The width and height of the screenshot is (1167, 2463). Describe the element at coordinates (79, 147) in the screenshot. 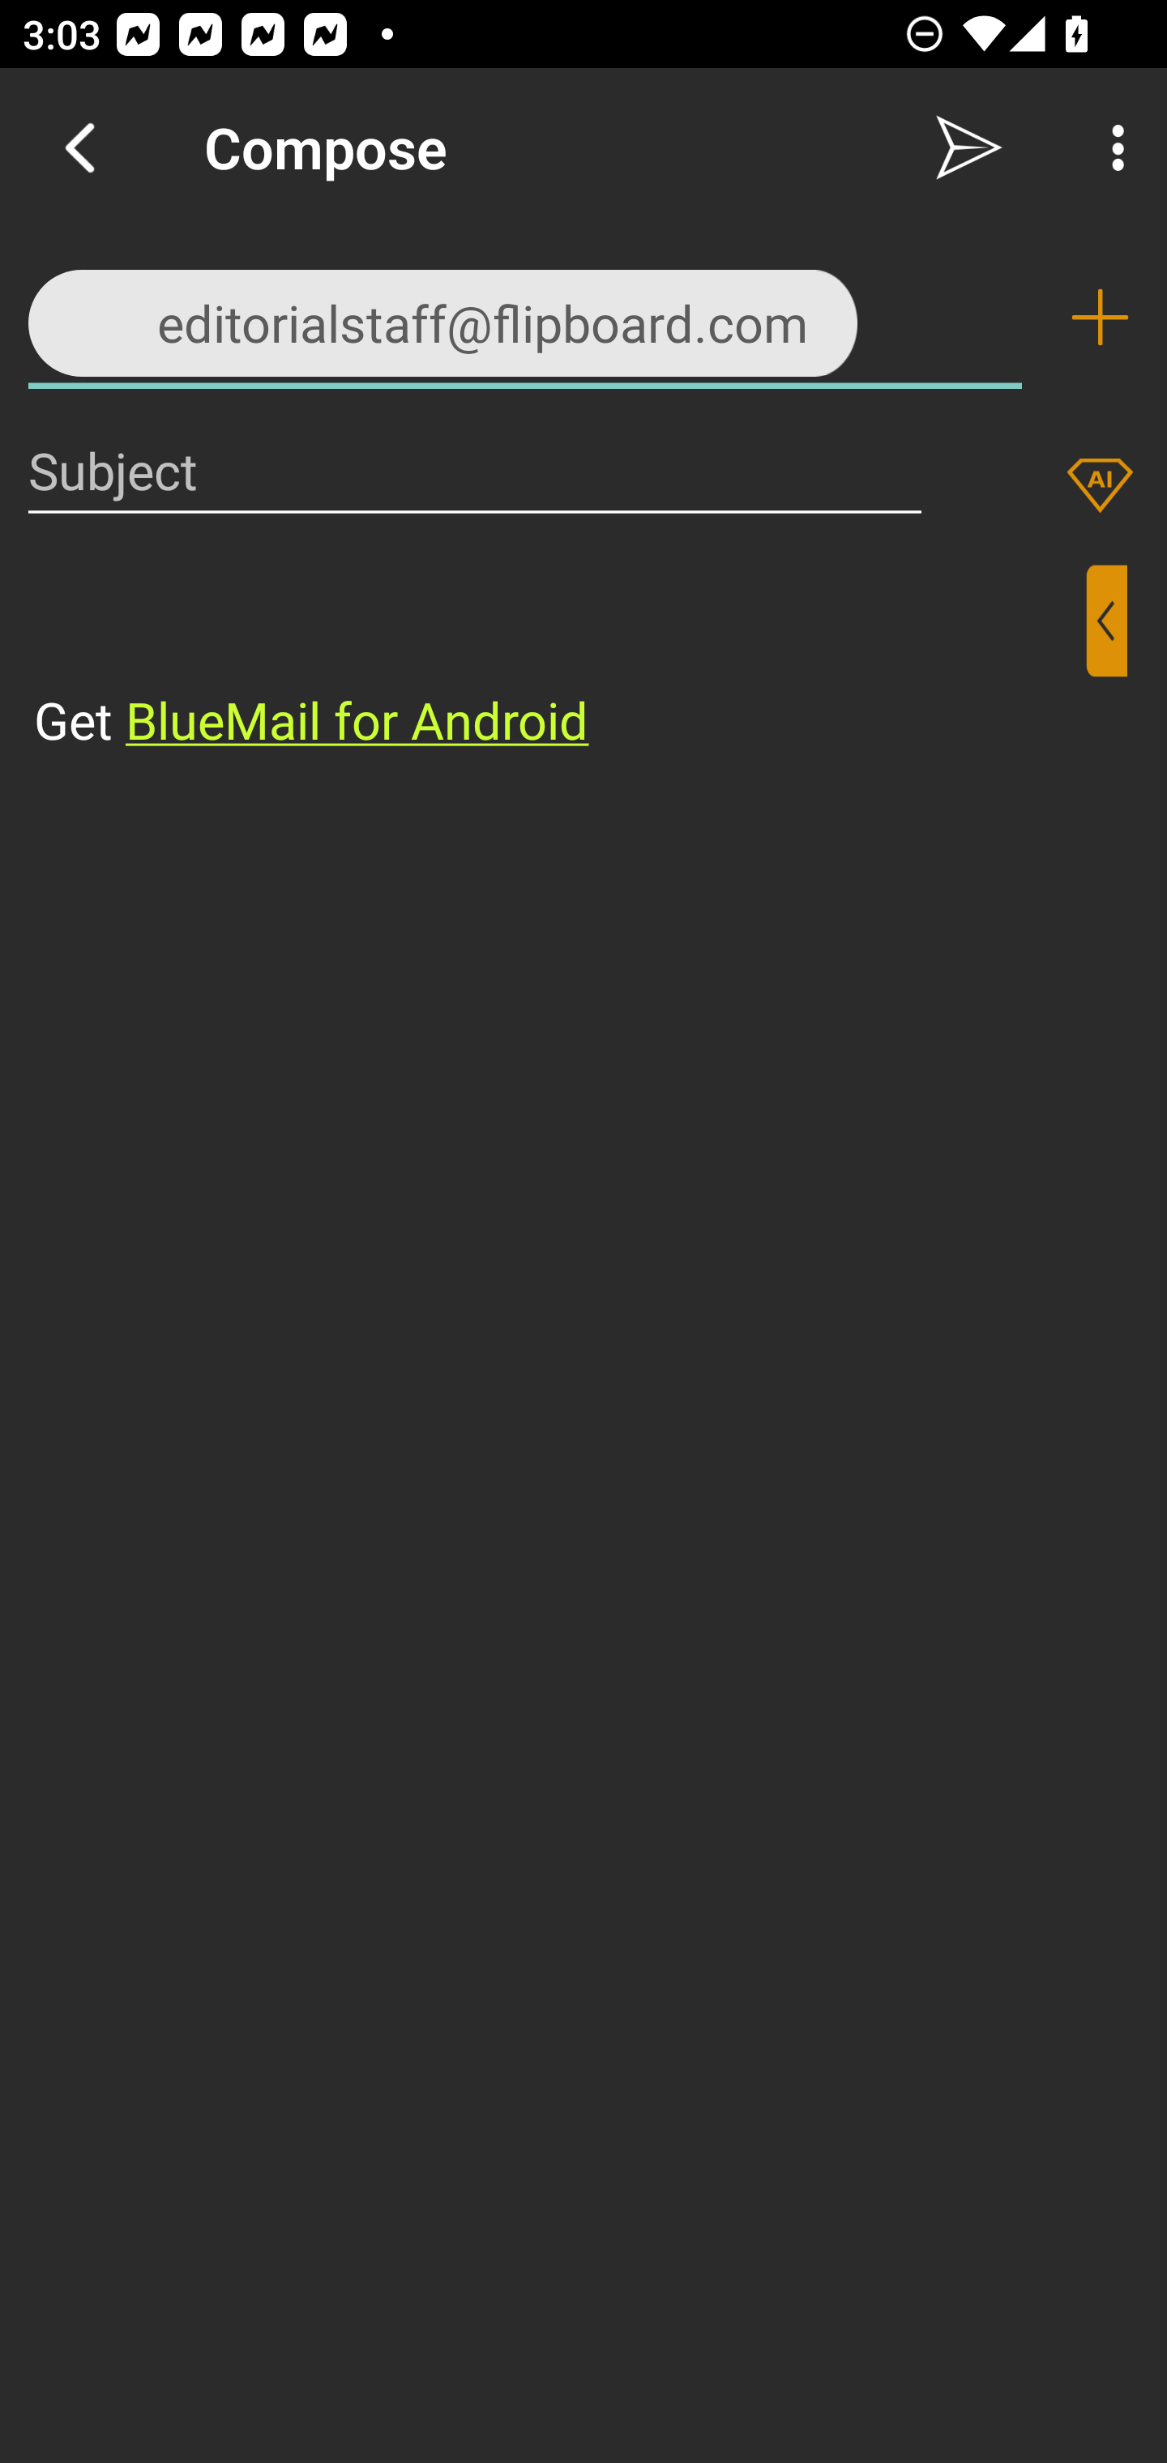

I see `Navigate up` at that location.